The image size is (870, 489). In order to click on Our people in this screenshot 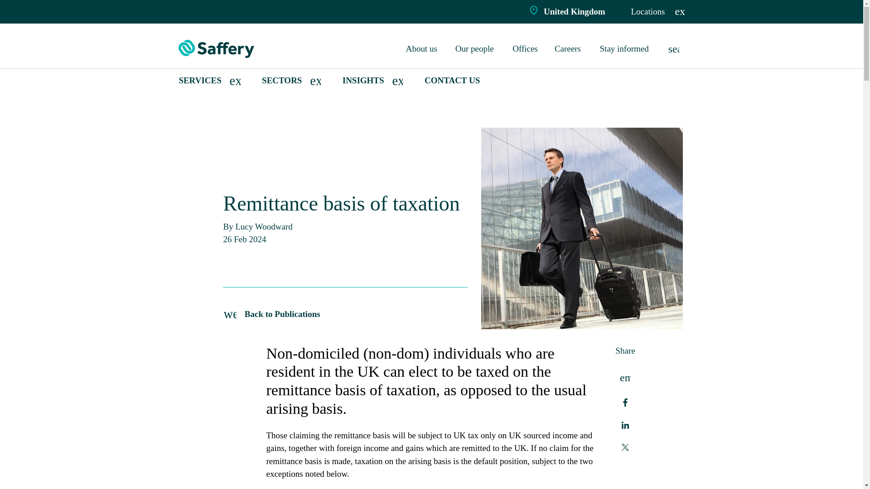, I will do `click(476, 49)`.